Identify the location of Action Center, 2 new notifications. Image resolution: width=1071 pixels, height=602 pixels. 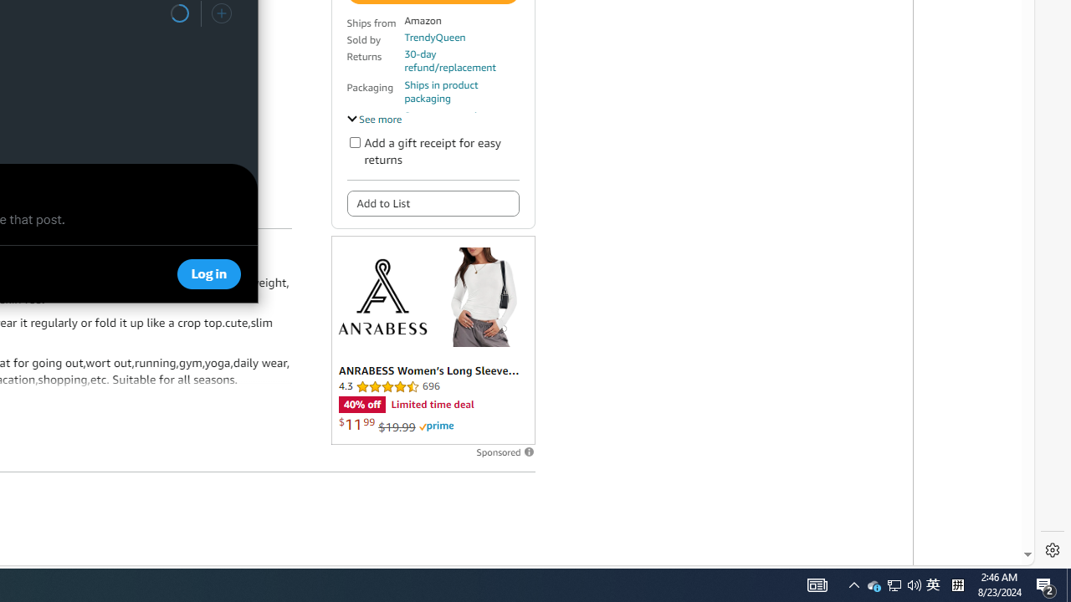
(432, 339).